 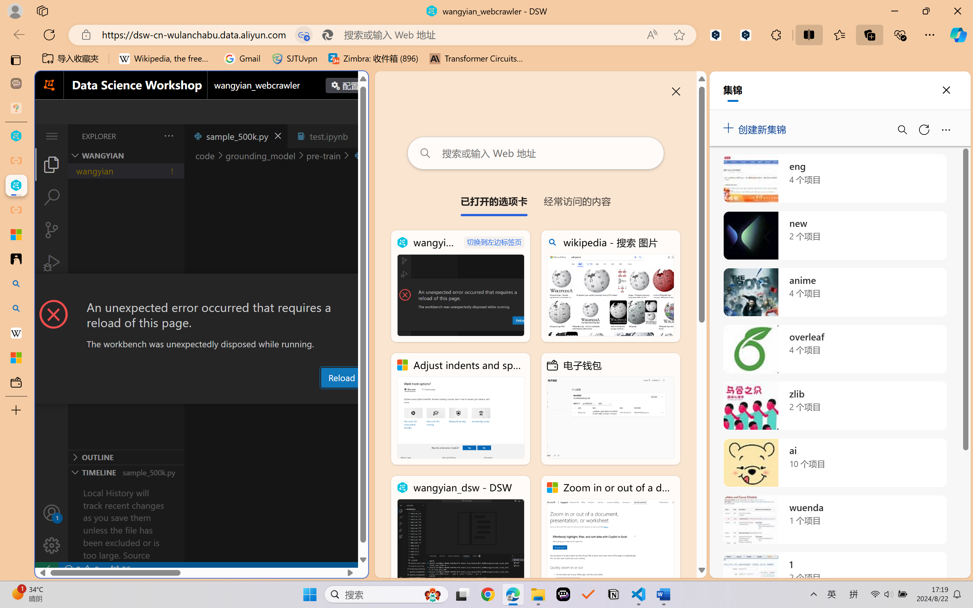 What do you see at coordinates (52, 545) in the screenshot?
I see `Manage` at bounding box center [52, 545].